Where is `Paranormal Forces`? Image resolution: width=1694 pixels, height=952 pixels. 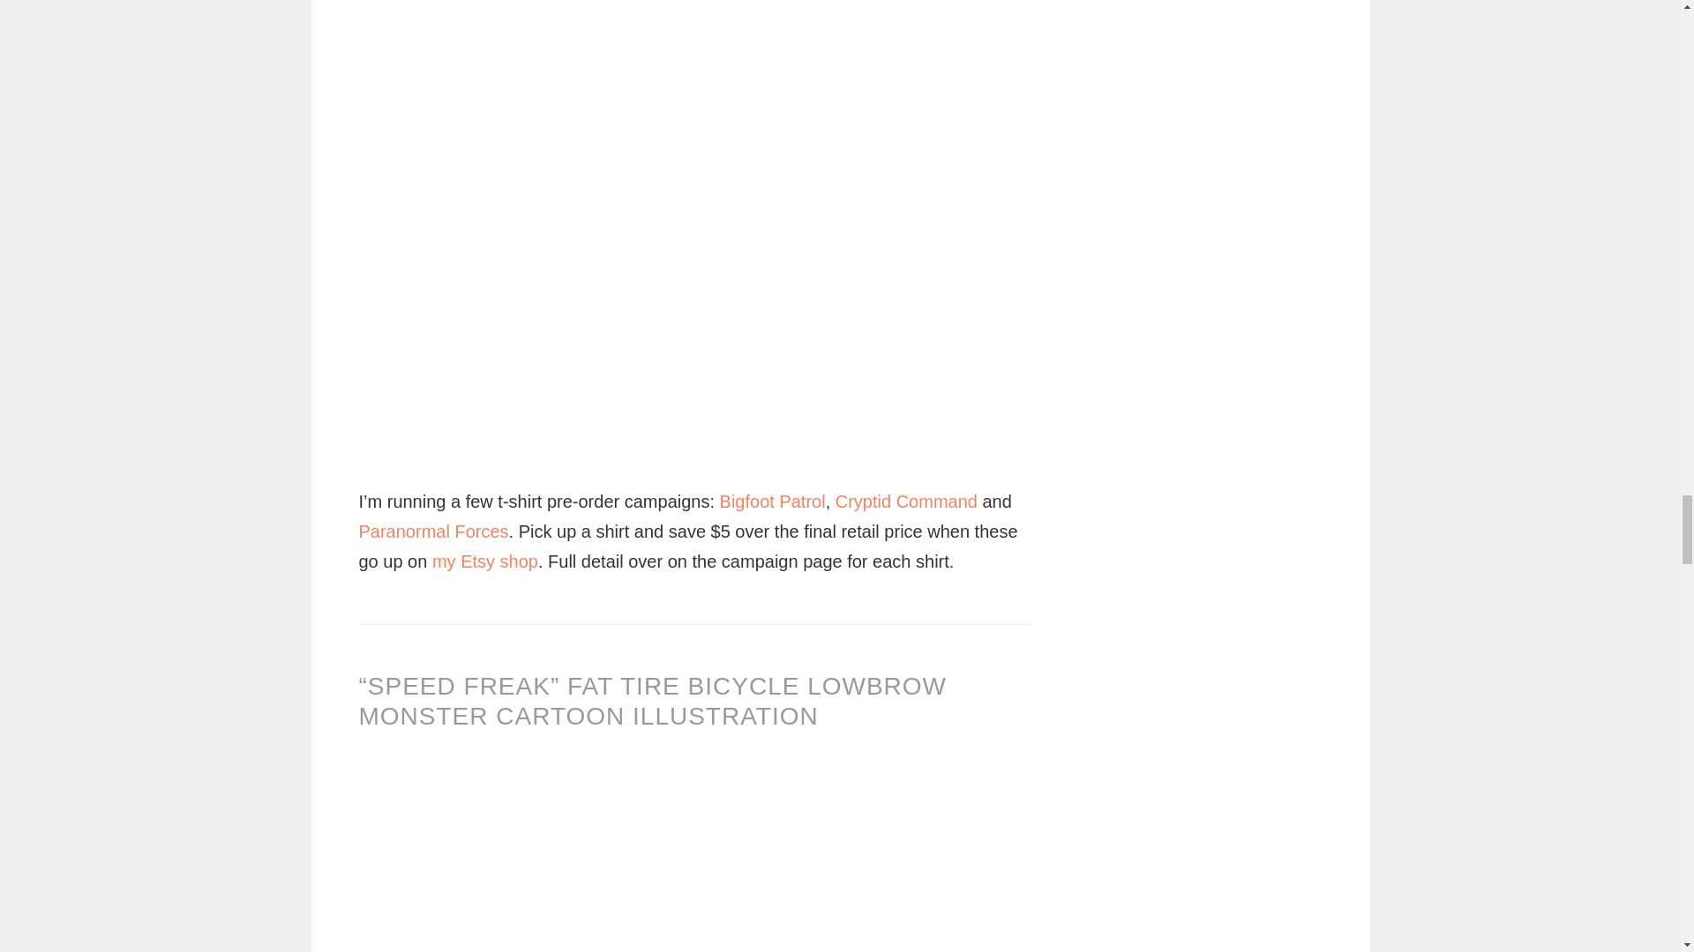 Paranormal Forces is located at coordinates (432, 531).